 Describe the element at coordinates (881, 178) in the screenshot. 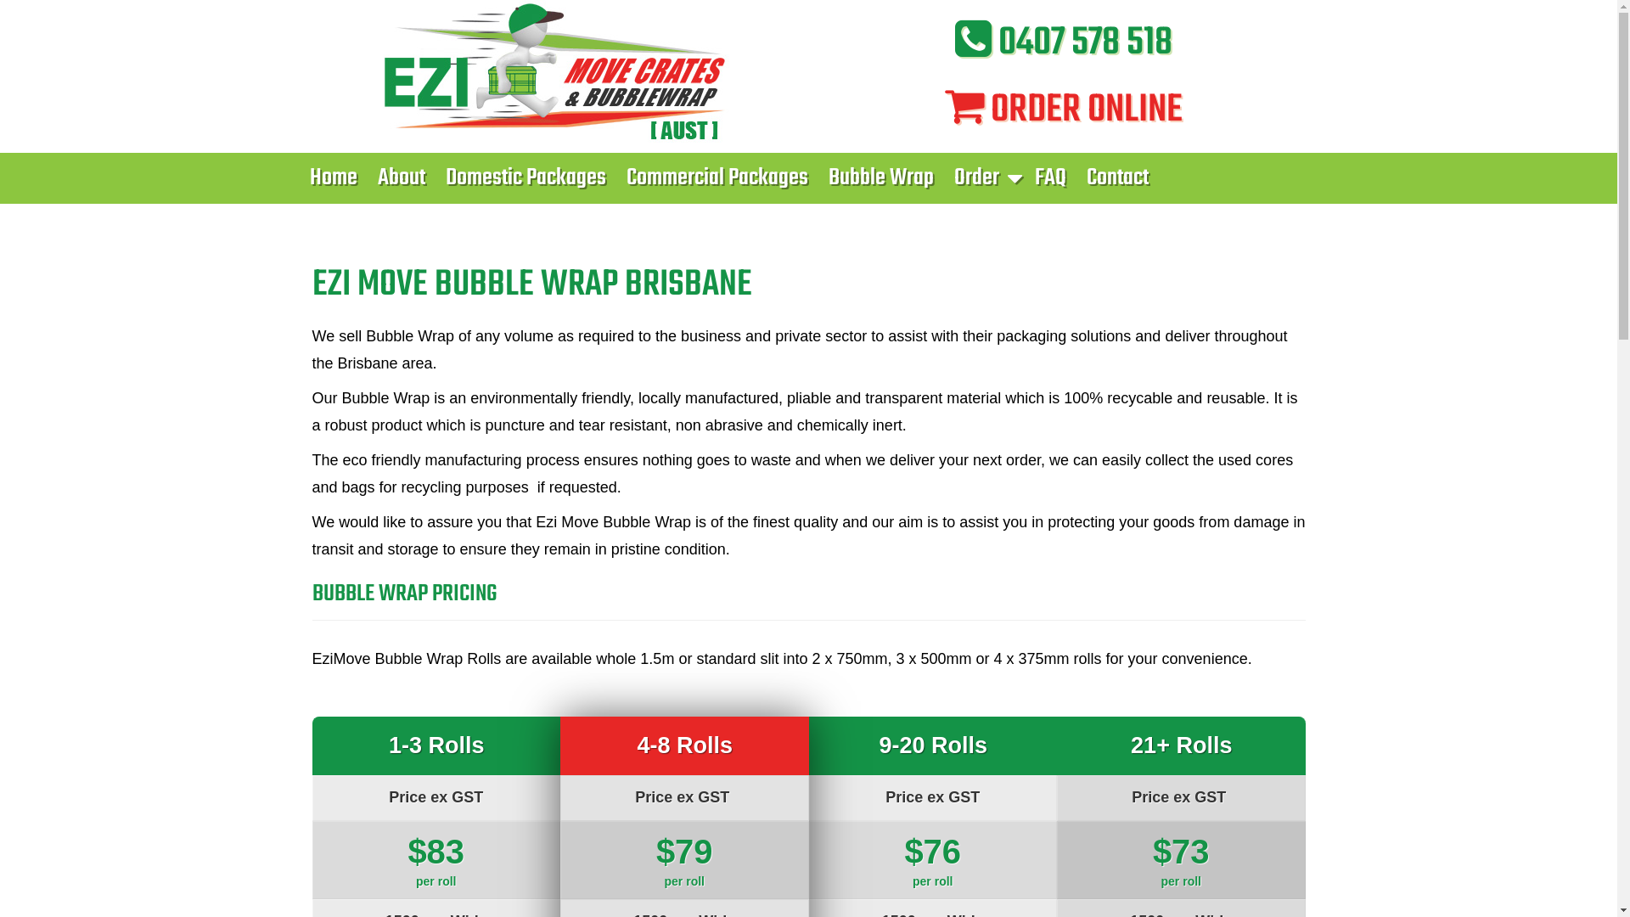

I see `Bubble Wrap` at that location.